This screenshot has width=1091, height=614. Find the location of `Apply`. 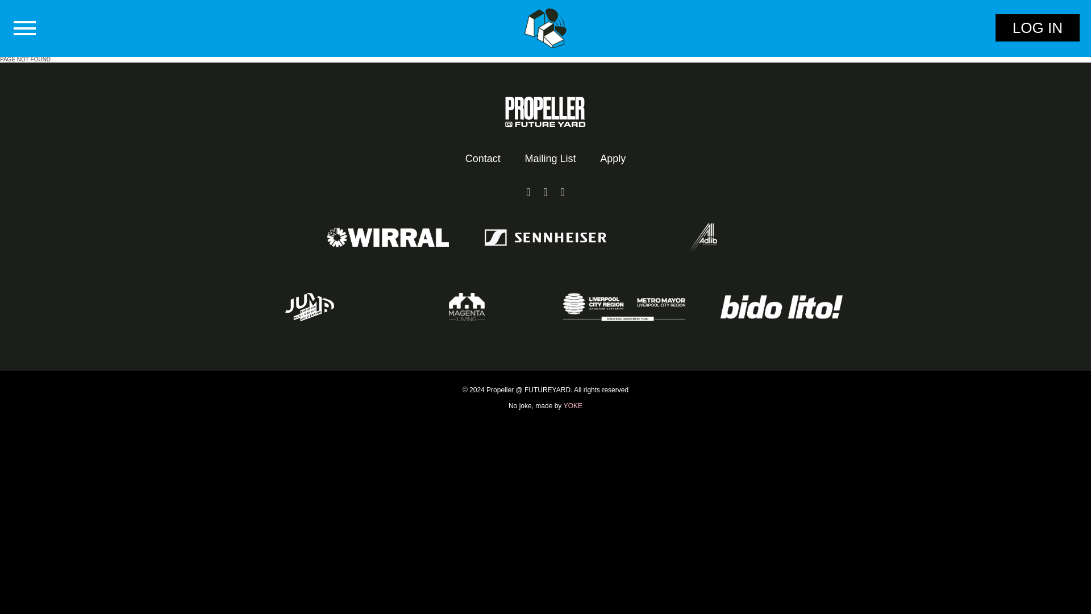

Apply is located at coordinates (607, 159).